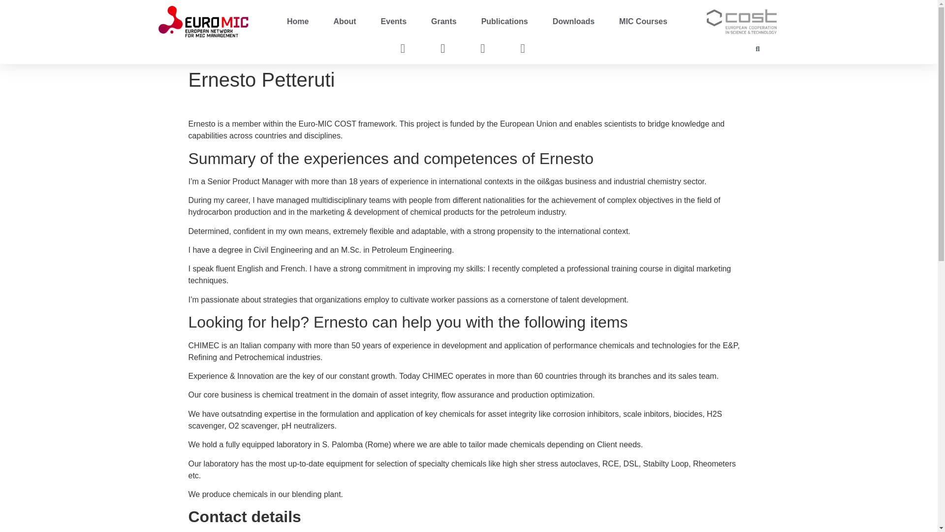 Image resolution: width=945 pixels, height=532 pixels. Describe the element at coordinates (393, 21) in the screenshot. I see `Events` at that location.